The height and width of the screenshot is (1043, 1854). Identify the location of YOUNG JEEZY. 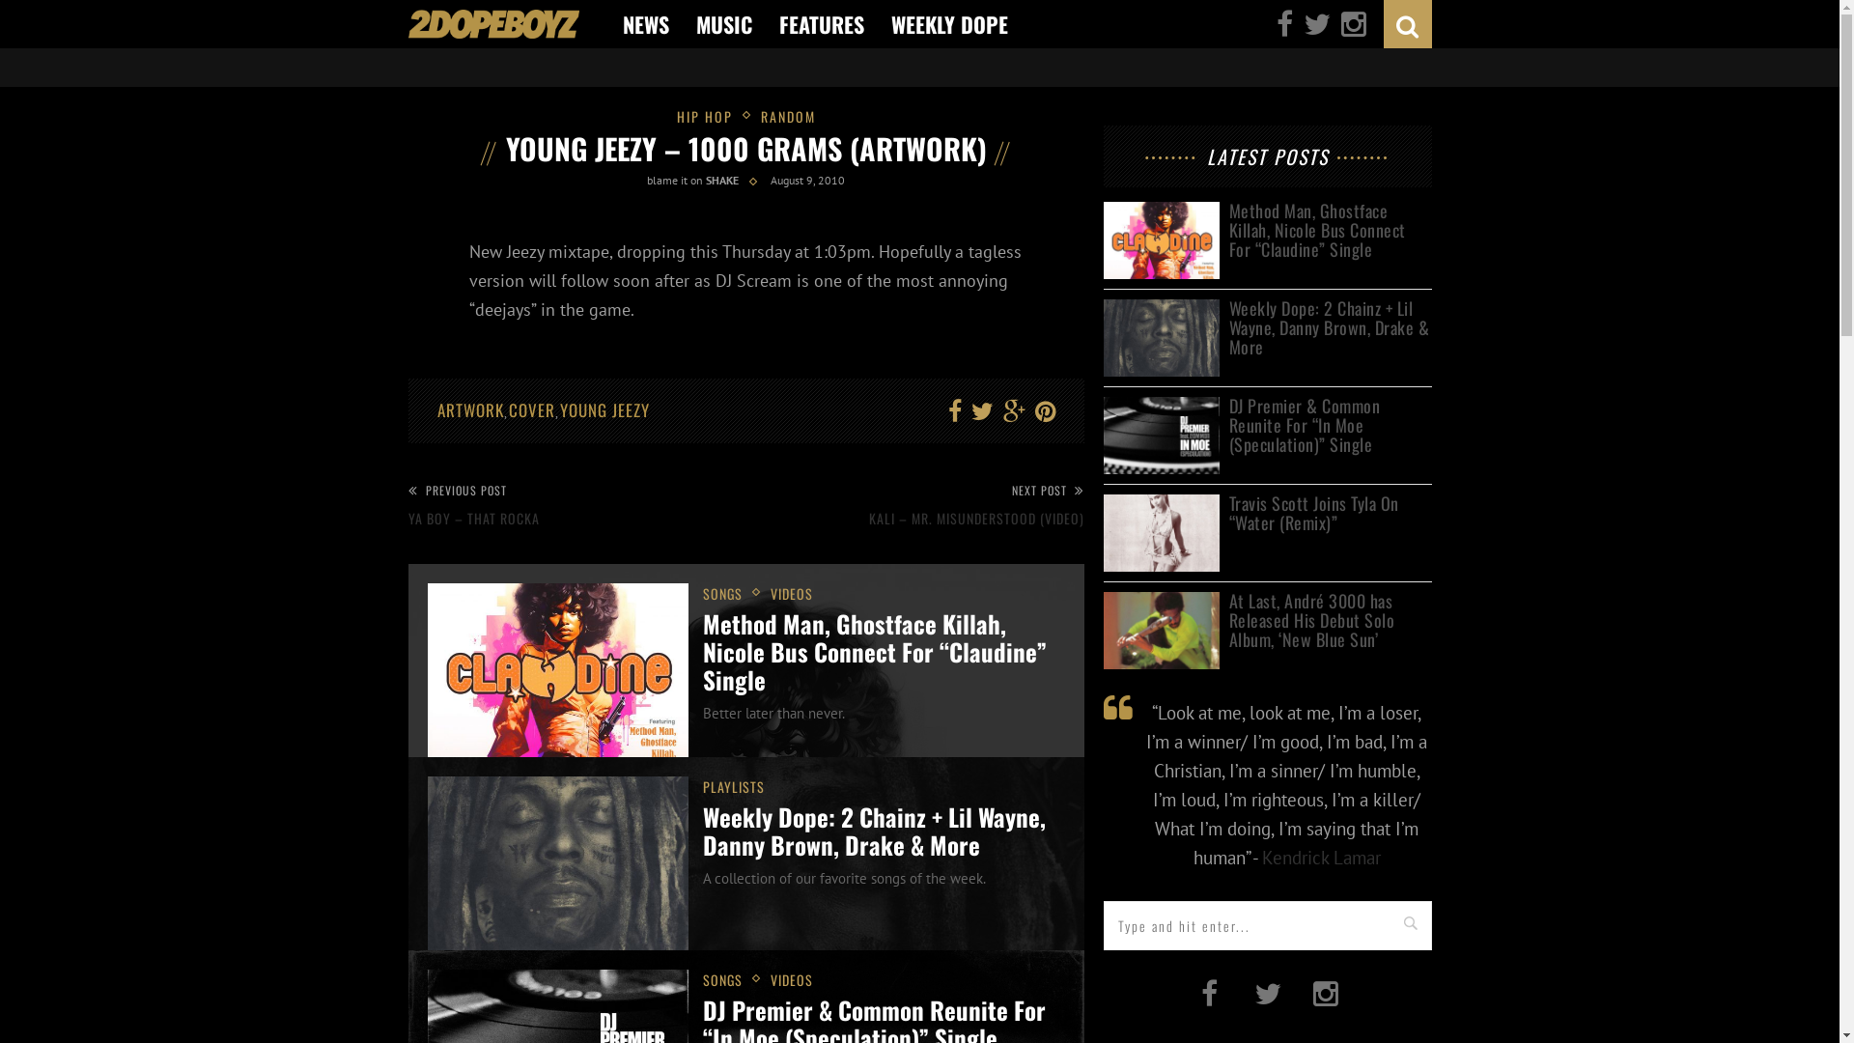
(604, 409).